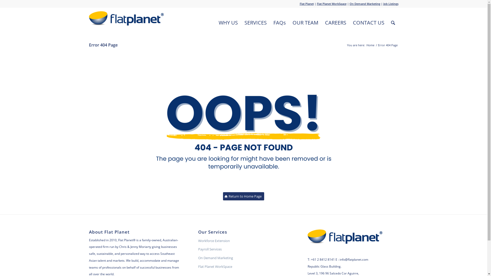  What do you see at coordinates (243, 258) in the screenshot?
I see `On Demand Marketing` at bounding box center [243, 258].